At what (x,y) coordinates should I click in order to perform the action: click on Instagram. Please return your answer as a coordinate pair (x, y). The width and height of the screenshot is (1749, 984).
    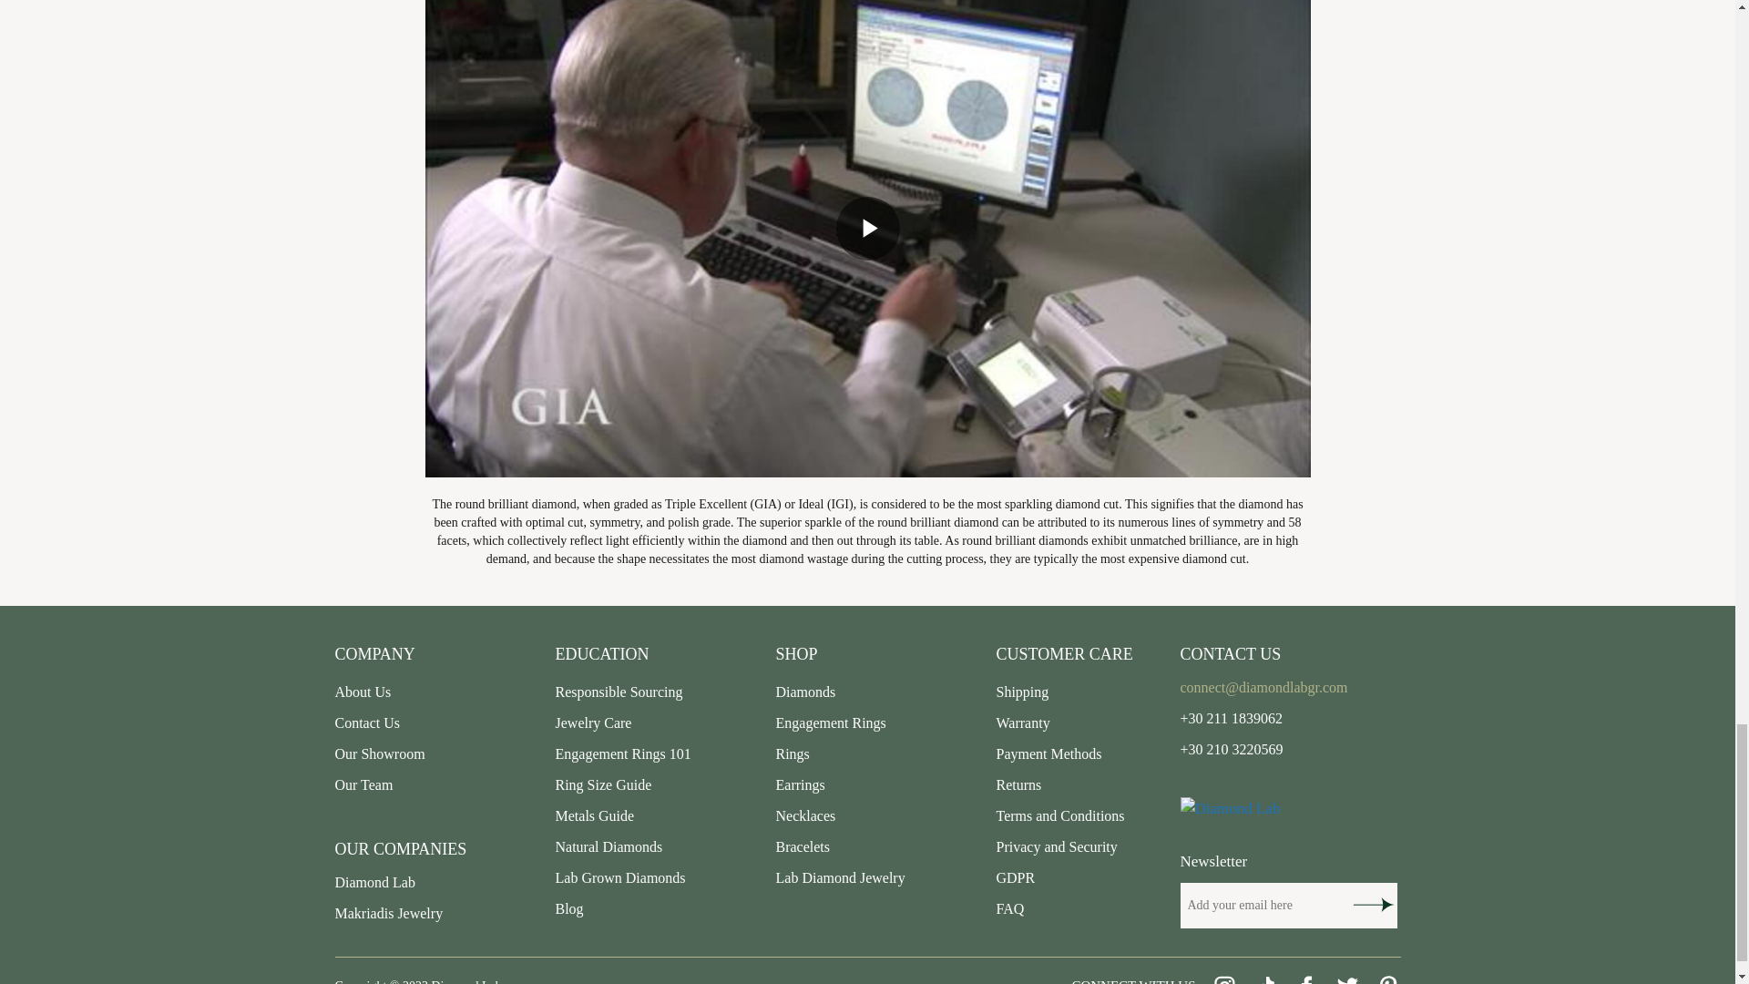
    Looking at the image, I should click on (1224, 980).